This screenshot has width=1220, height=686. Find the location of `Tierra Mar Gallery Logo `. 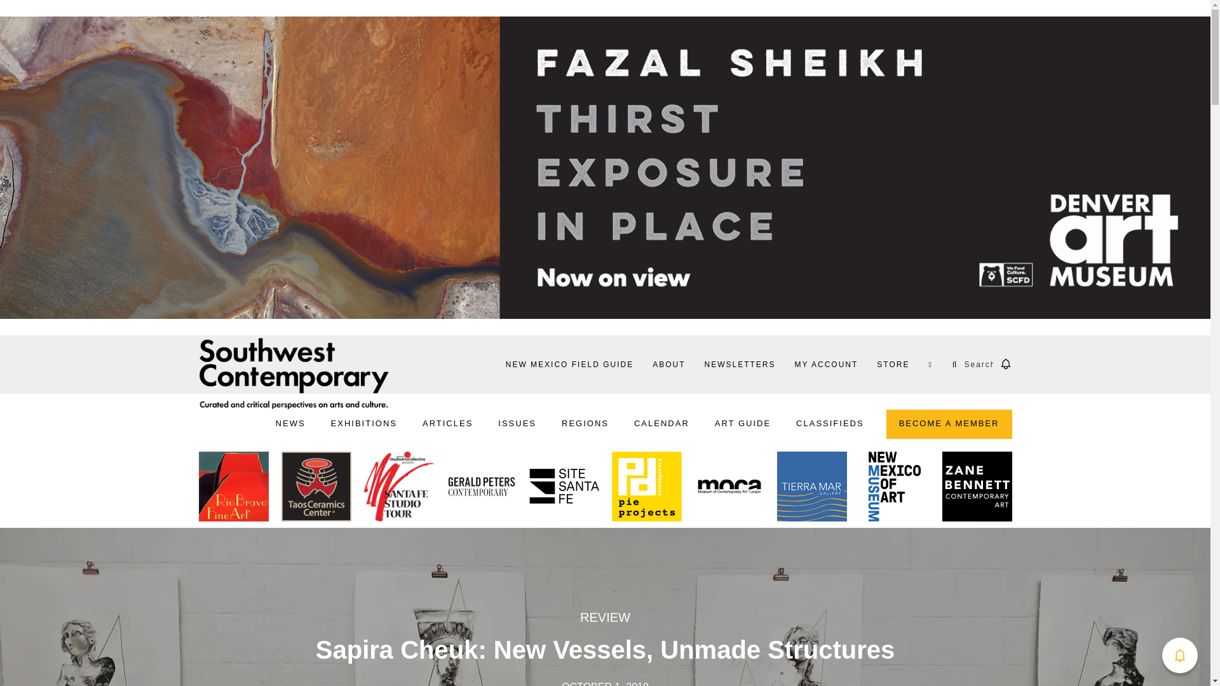

Tierra Mar Gallery Logo  is located at coordinates (811, 489).